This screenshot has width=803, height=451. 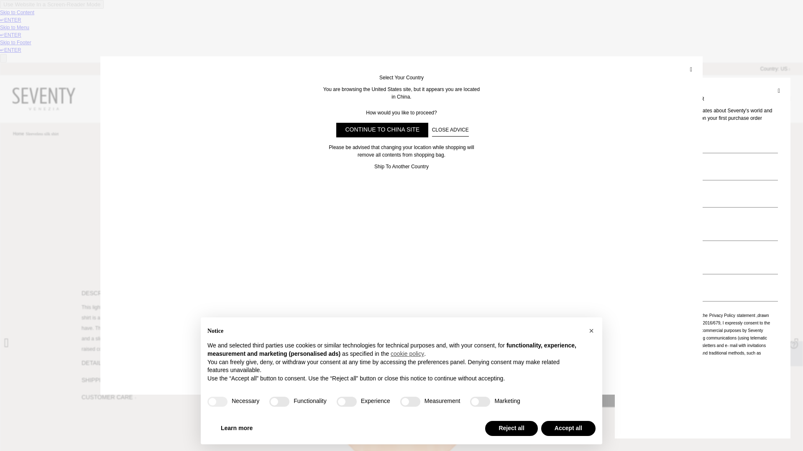 What do you see at coordinates (568, 428) in the screenshot?
I see `Accept all` at bounding box center [568, 428].